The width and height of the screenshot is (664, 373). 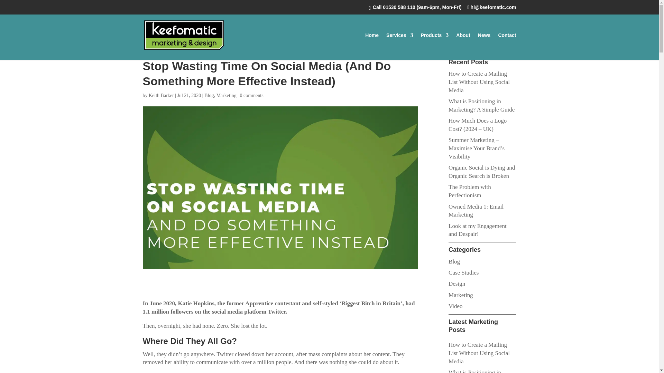 What do you see at coordinates (470, 191) in the screenshot?
I see `The Problem with Perfectionism` at bounding box center [470, 191].